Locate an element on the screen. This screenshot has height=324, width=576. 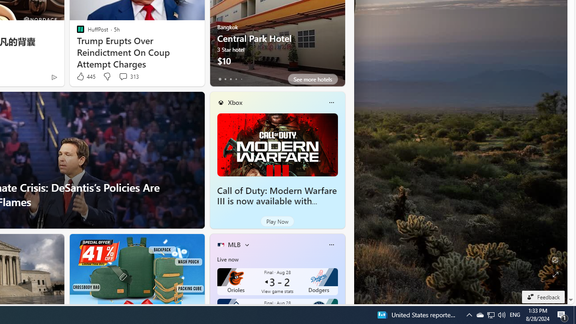
Edit Background is located at coordinates (555, 260).